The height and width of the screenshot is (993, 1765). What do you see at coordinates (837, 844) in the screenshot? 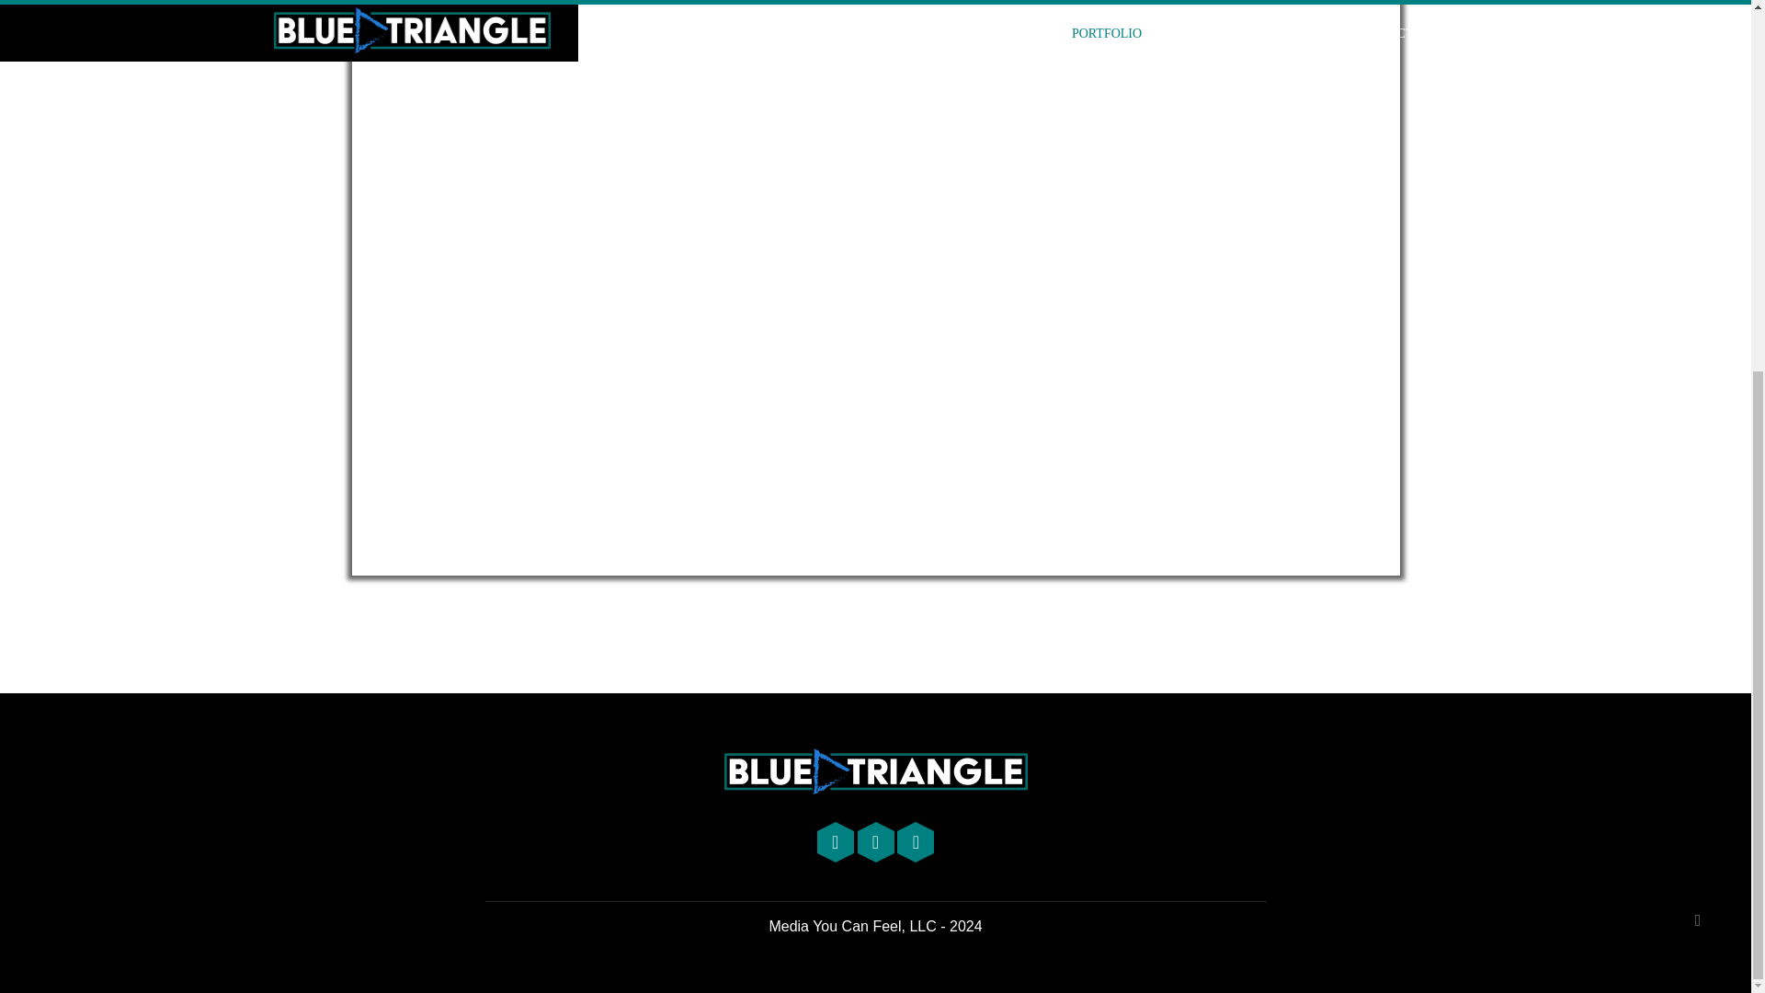
I see `YouTube` at bounding box center [837, 844].